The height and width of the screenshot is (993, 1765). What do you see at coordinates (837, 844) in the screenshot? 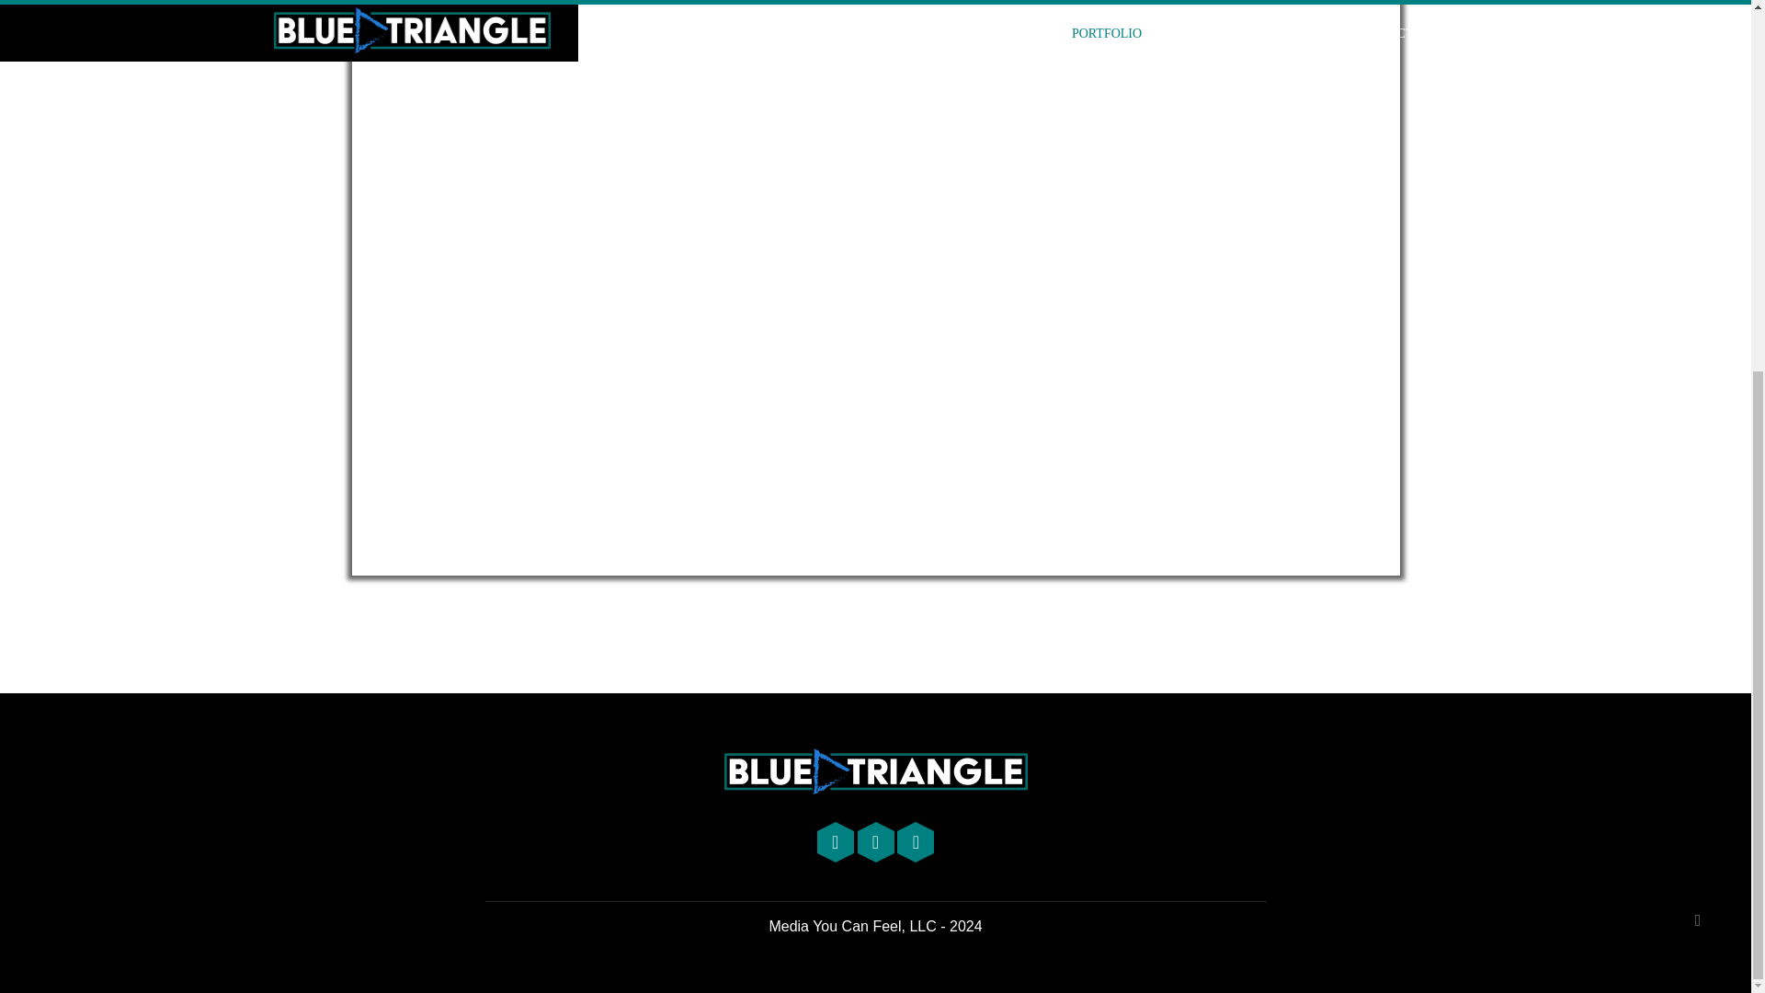
I see `YouTube` at bounding box center [837, 844].